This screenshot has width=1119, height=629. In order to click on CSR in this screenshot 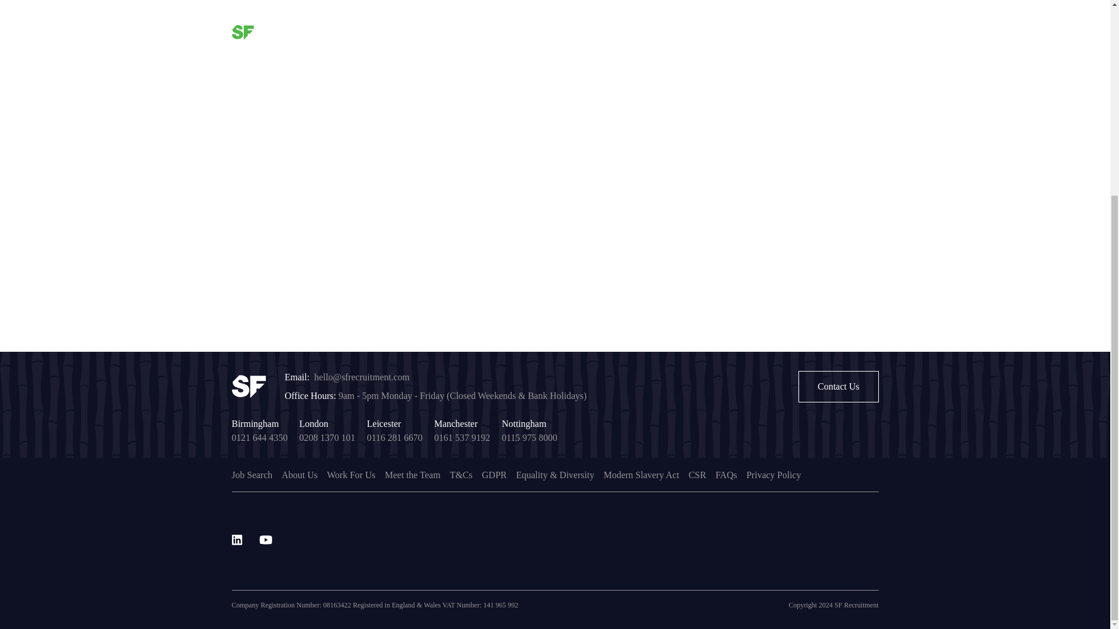, I will do `click(697, 475)`.